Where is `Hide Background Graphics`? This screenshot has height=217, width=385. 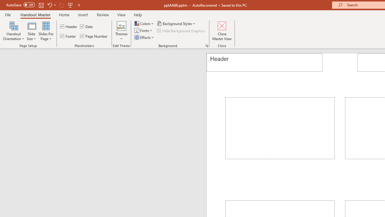 Hide Background Graphics is located at coordinates (181, 31).